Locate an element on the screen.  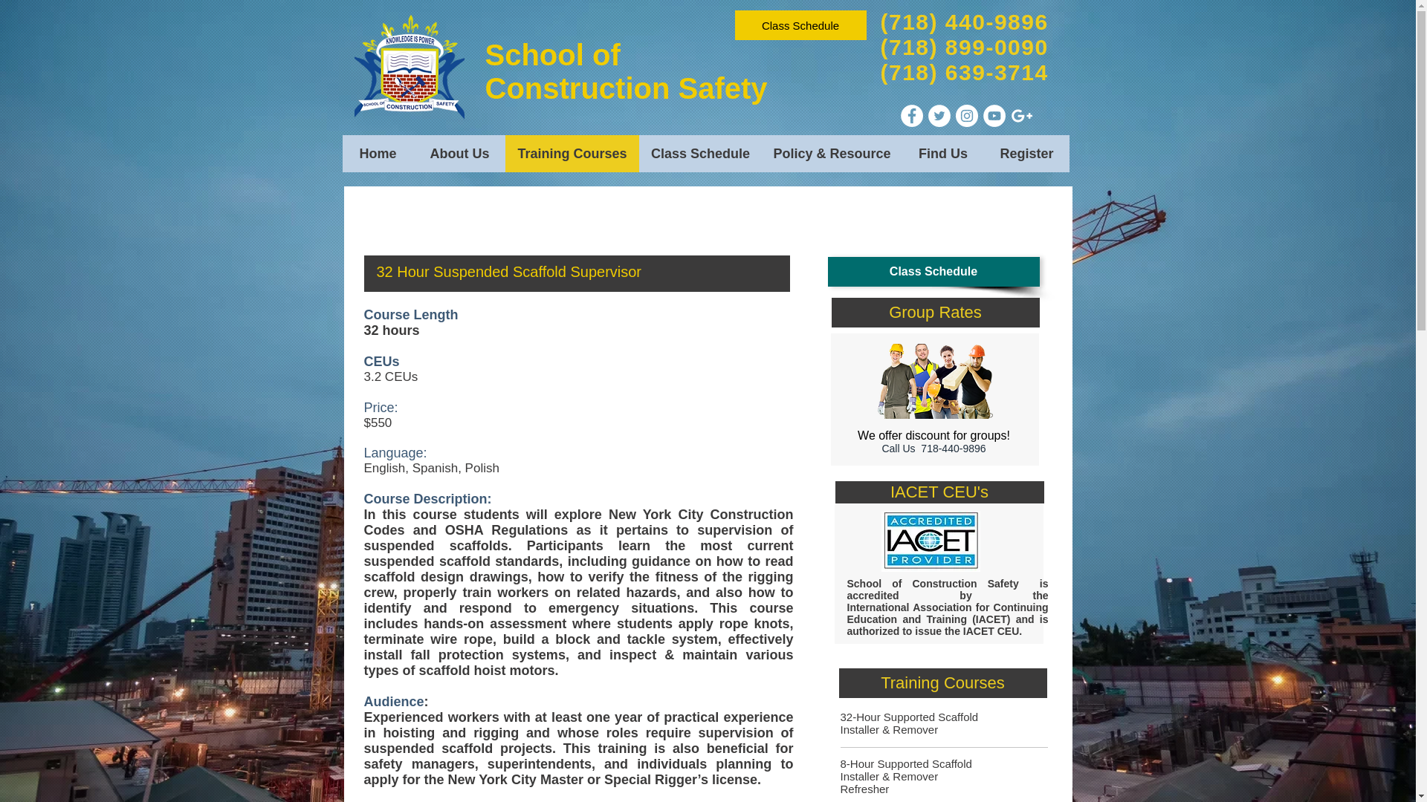
Class Schedule is located at coordinates (933, 271).